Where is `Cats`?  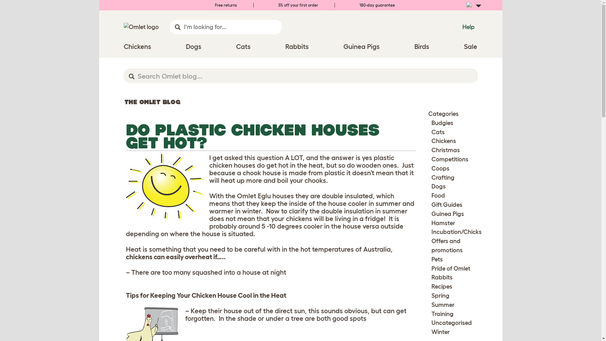 Cats is located at coordinates (438, 132).